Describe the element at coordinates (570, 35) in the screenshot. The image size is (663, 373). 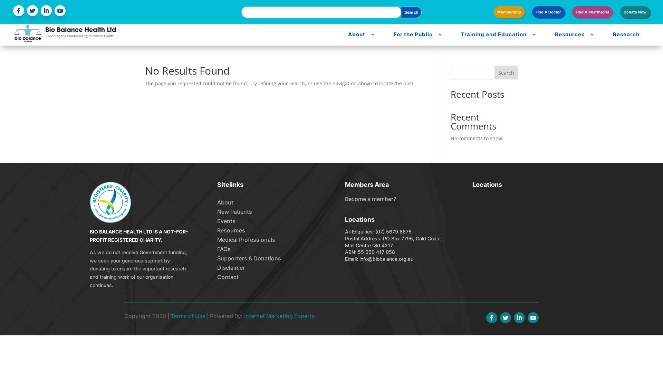
I see `Resources` at that location.